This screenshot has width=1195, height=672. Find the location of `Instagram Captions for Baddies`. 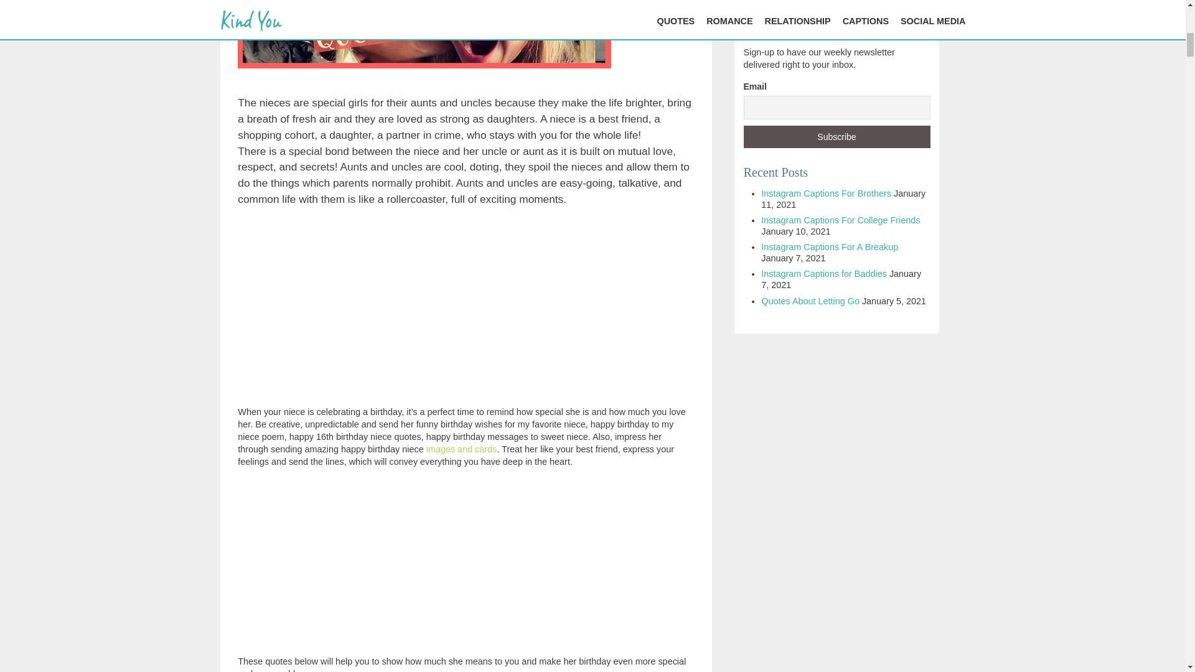

Instagram Captions for Baddies is located at coordinates (824, 274).